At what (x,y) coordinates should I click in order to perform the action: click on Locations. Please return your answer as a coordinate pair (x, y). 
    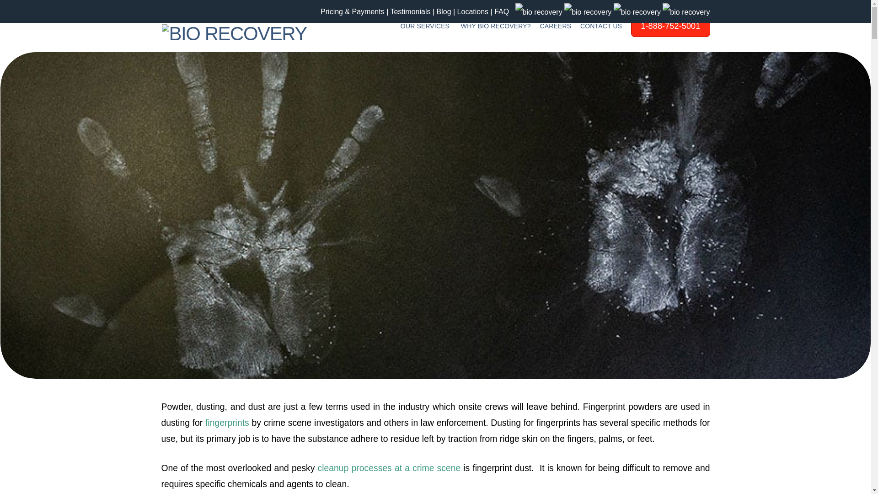
    Looking at the image, I should click on (473, 11).